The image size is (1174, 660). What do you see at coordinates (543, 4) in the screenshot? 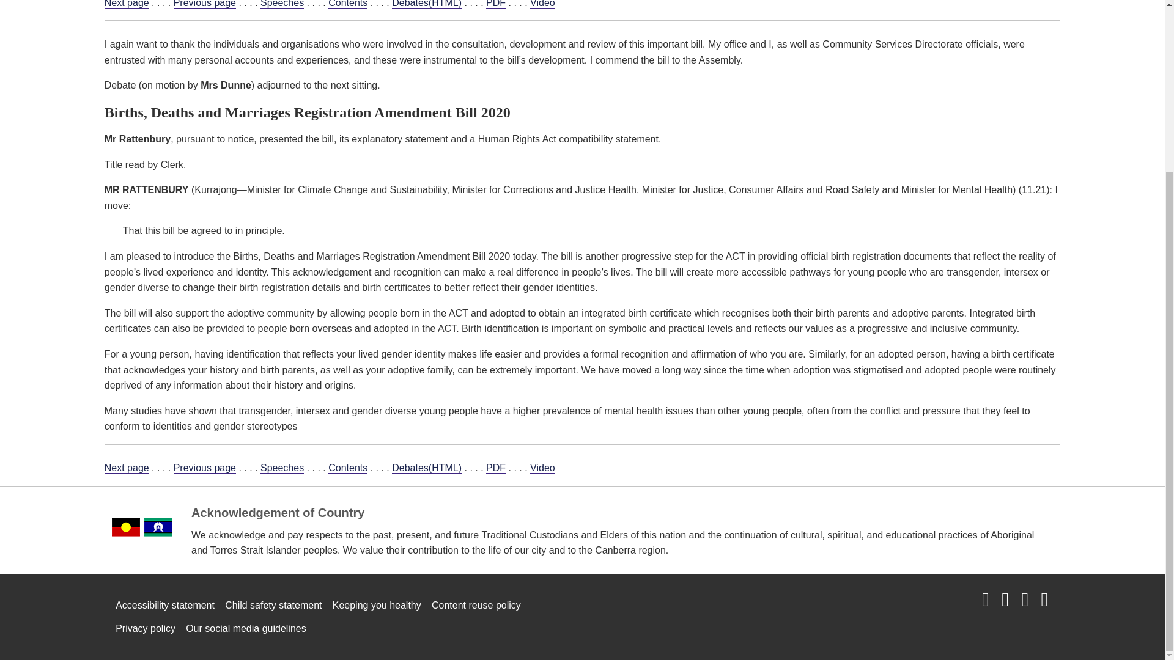
I see `Video` at bounding box center [543, 4].